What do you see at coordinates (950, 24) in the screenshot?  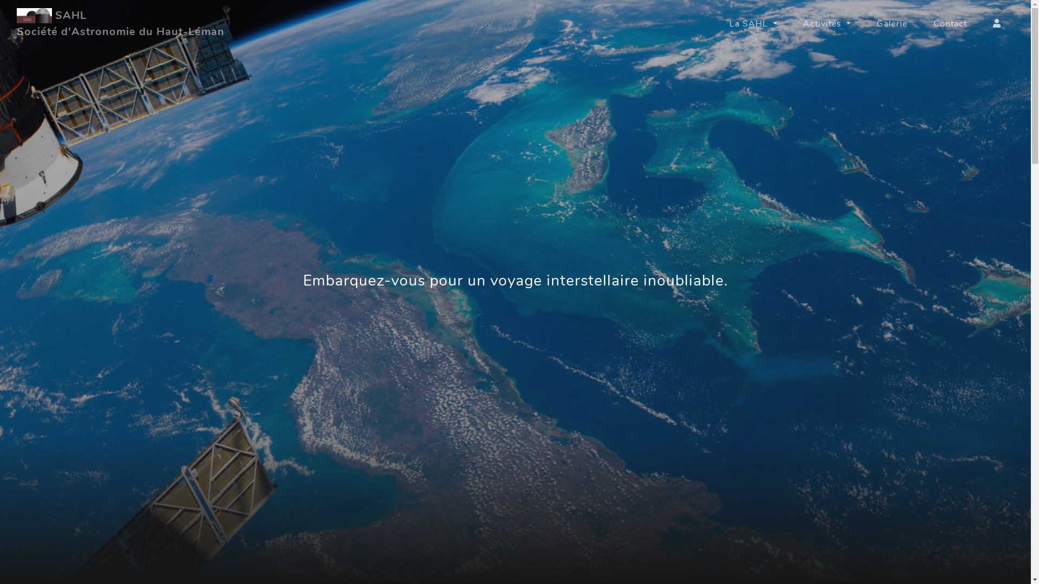 I see `Contact` at bounding box center [950, 24].